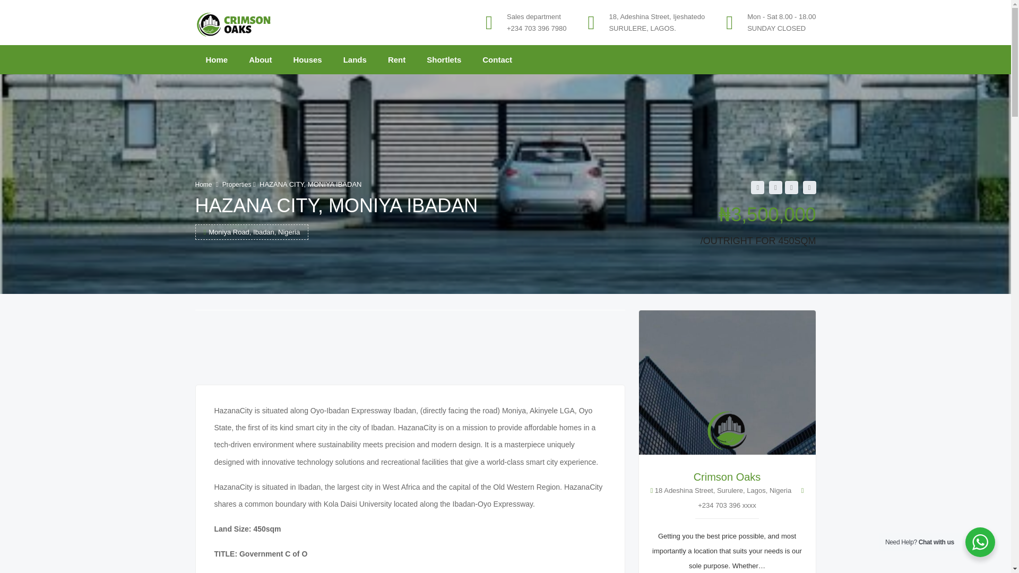 The image size is (1019, 573). Describe the element at coordinates (217, 59) in the screenshot. I see `Home` at that location.